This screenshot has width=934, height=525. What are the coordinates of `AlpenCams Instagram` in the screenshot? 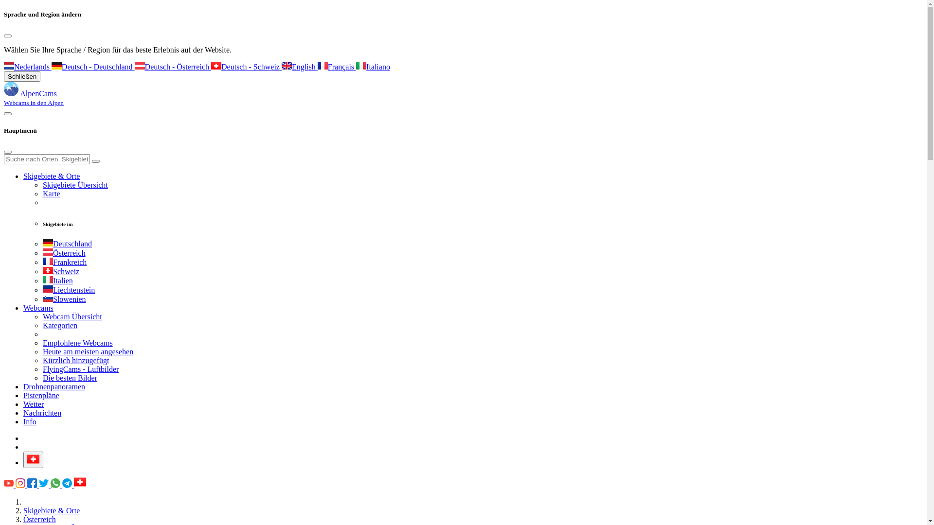 It's located at (21, 485).